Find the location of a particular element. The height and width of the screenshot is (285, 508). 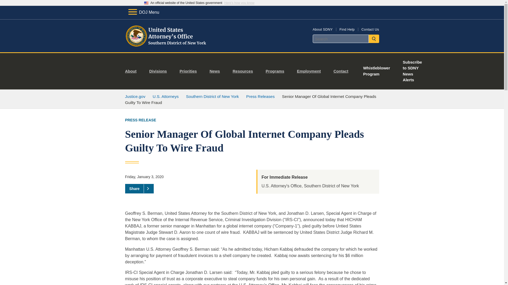

Find Help is located at coordinates (347, 29).